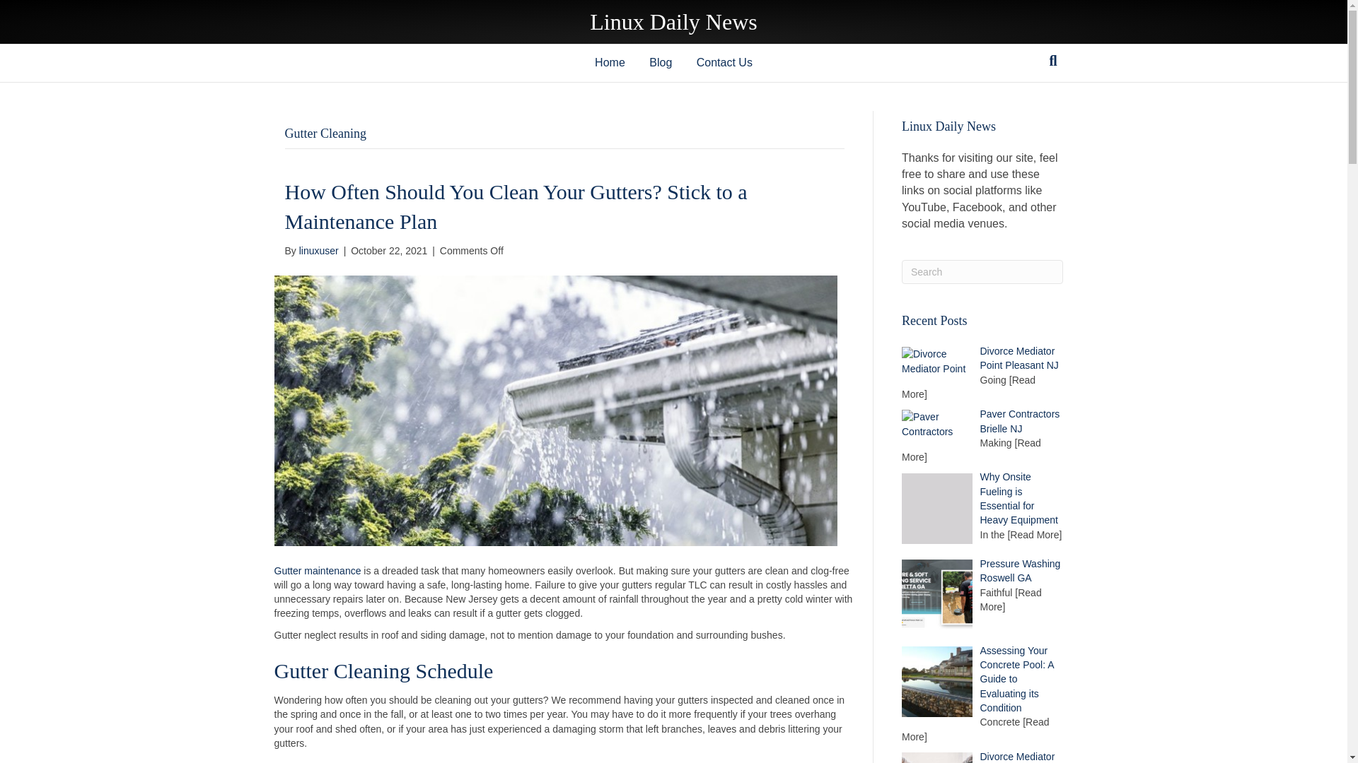  What do you see at coordinates (661, 62) in the screenshot?
I see `Blog` at bounding box center [661, 62].